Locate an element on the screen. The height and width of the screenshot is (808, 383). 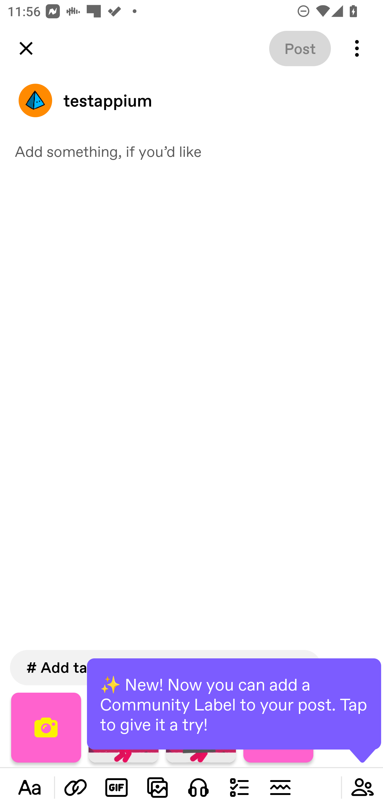
Add Poll to post is located at coordinates (239, 787).